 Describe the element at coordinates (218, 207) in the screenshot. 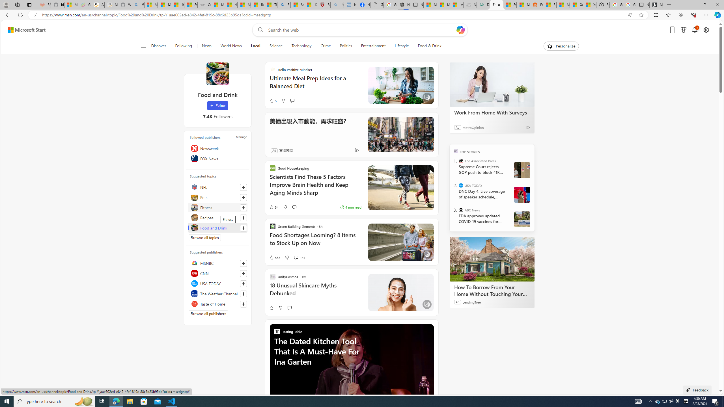

I see `Fitness` at that location.